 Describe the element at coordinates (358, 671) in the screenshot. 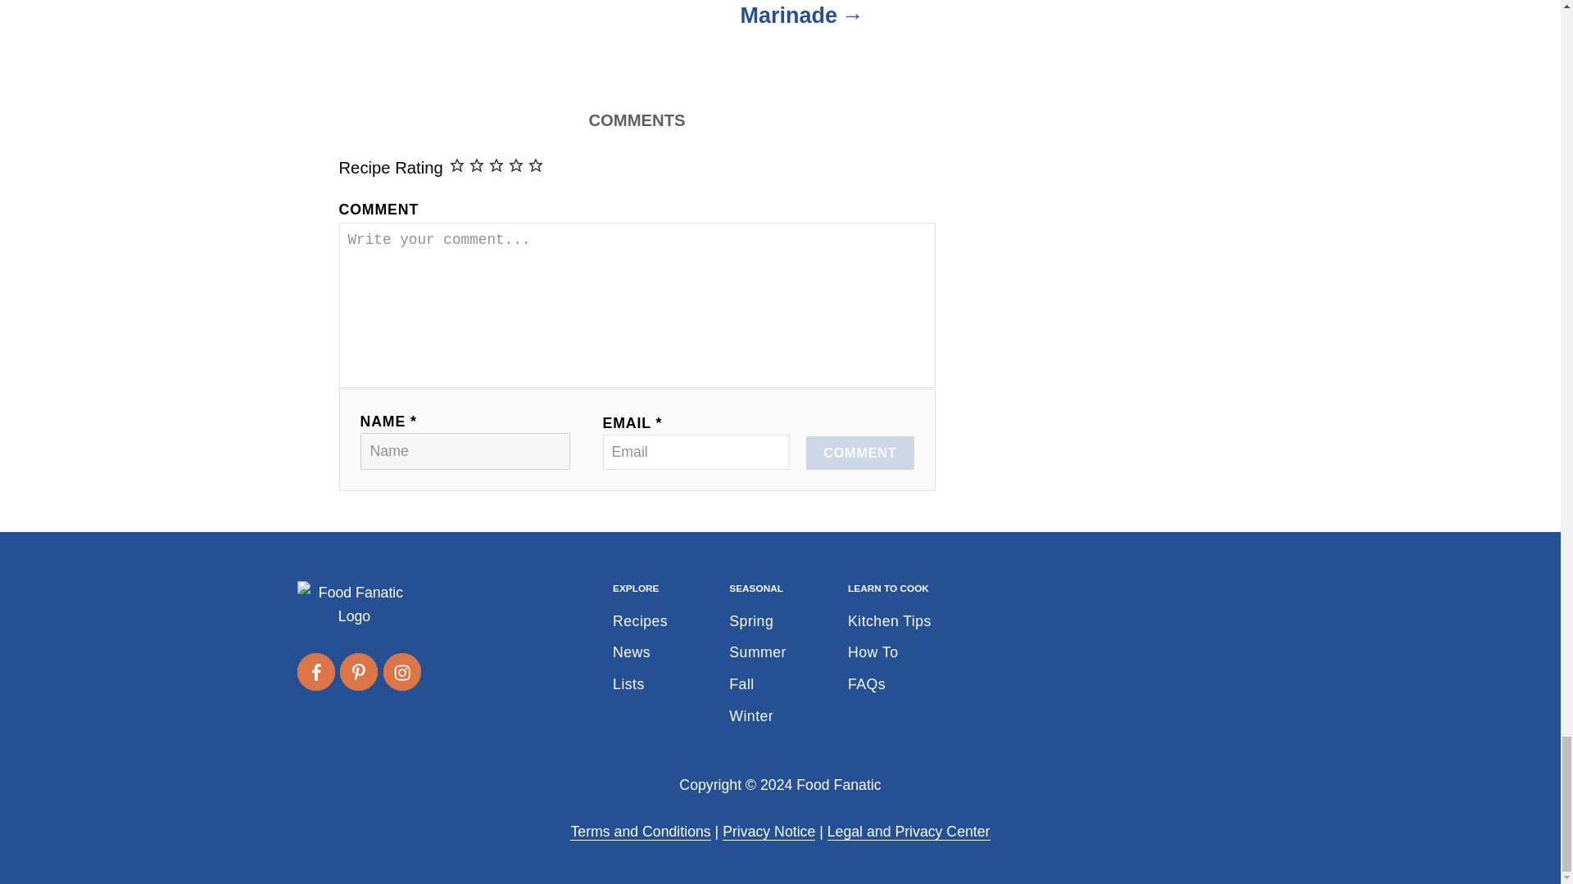

I see `Follow on Pinterest` at that location.